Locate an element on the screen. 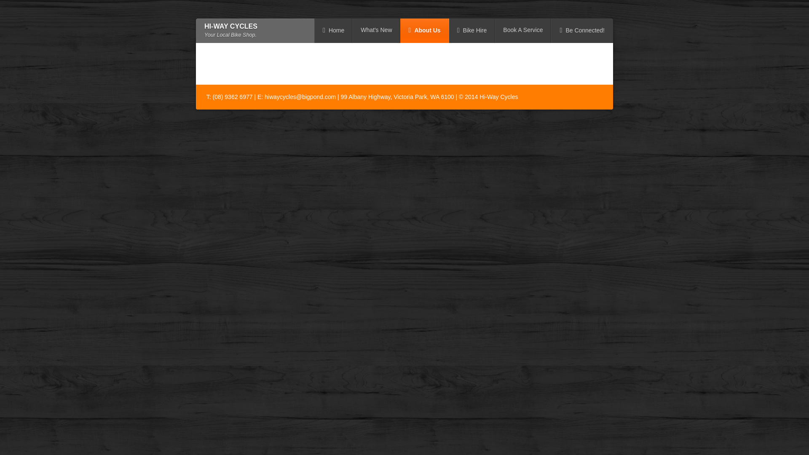  HI-WAY CYCLES is located at coordinates (231, 26).